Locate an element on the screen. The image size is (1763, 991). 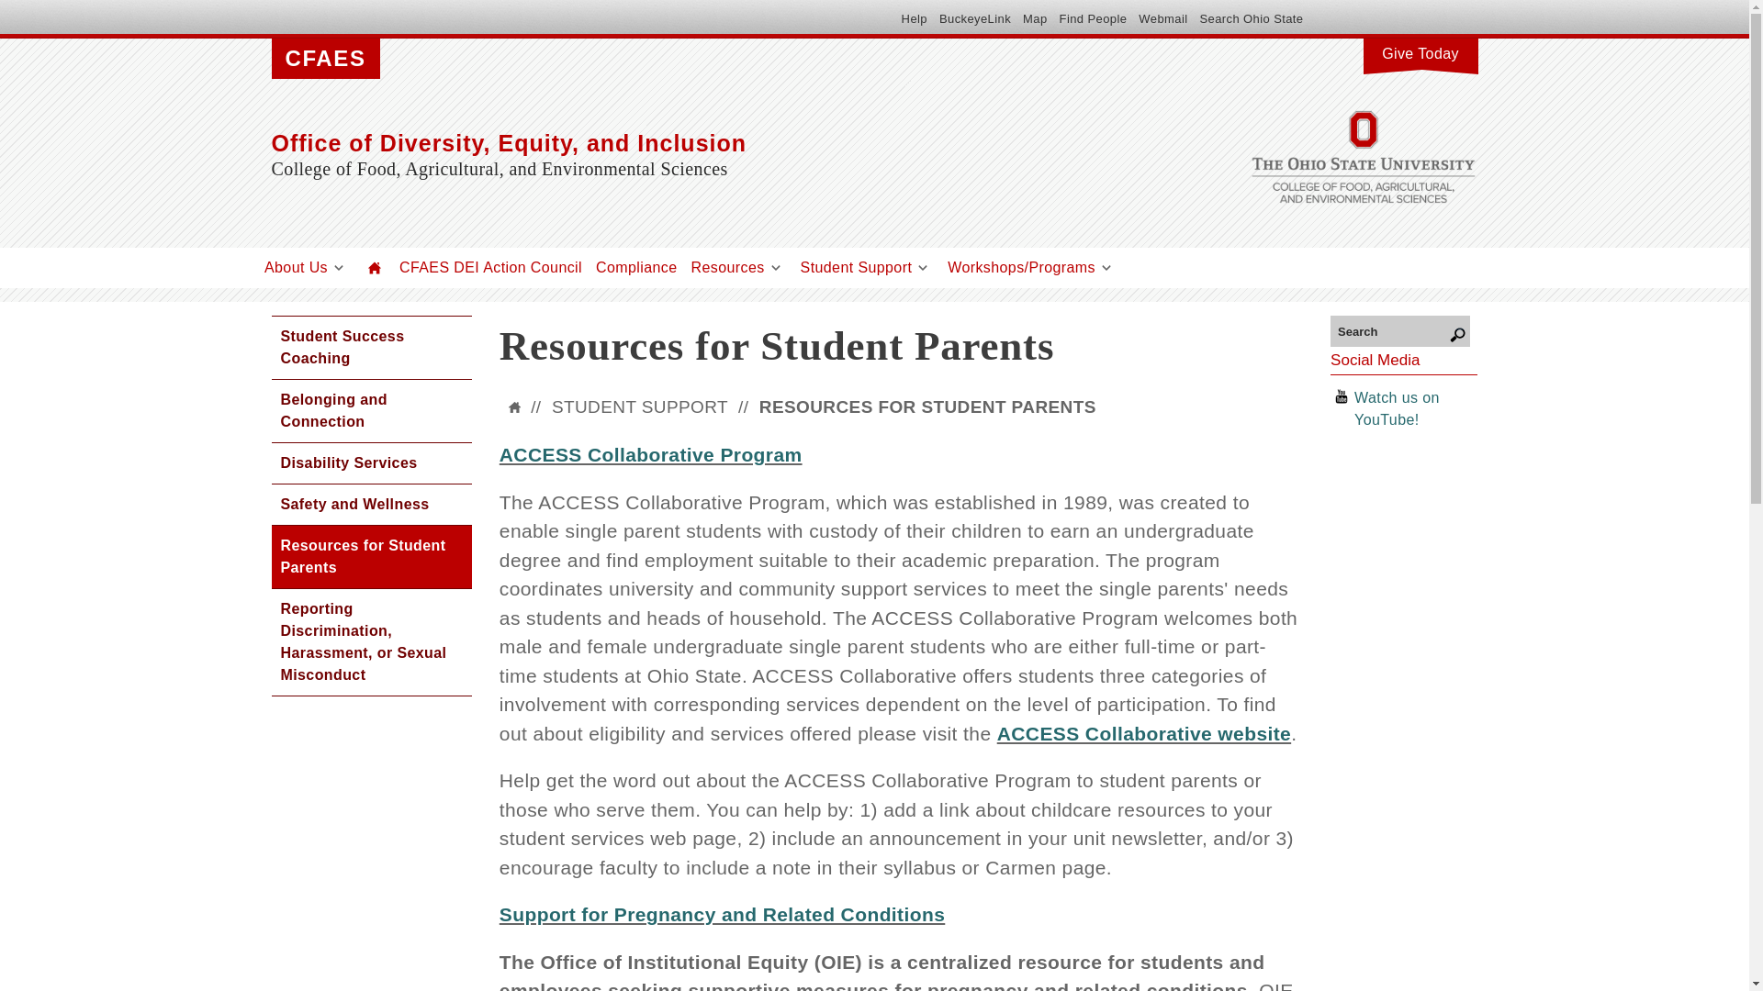
CFAES DEI Action Council is located at coordinates (490, 267).